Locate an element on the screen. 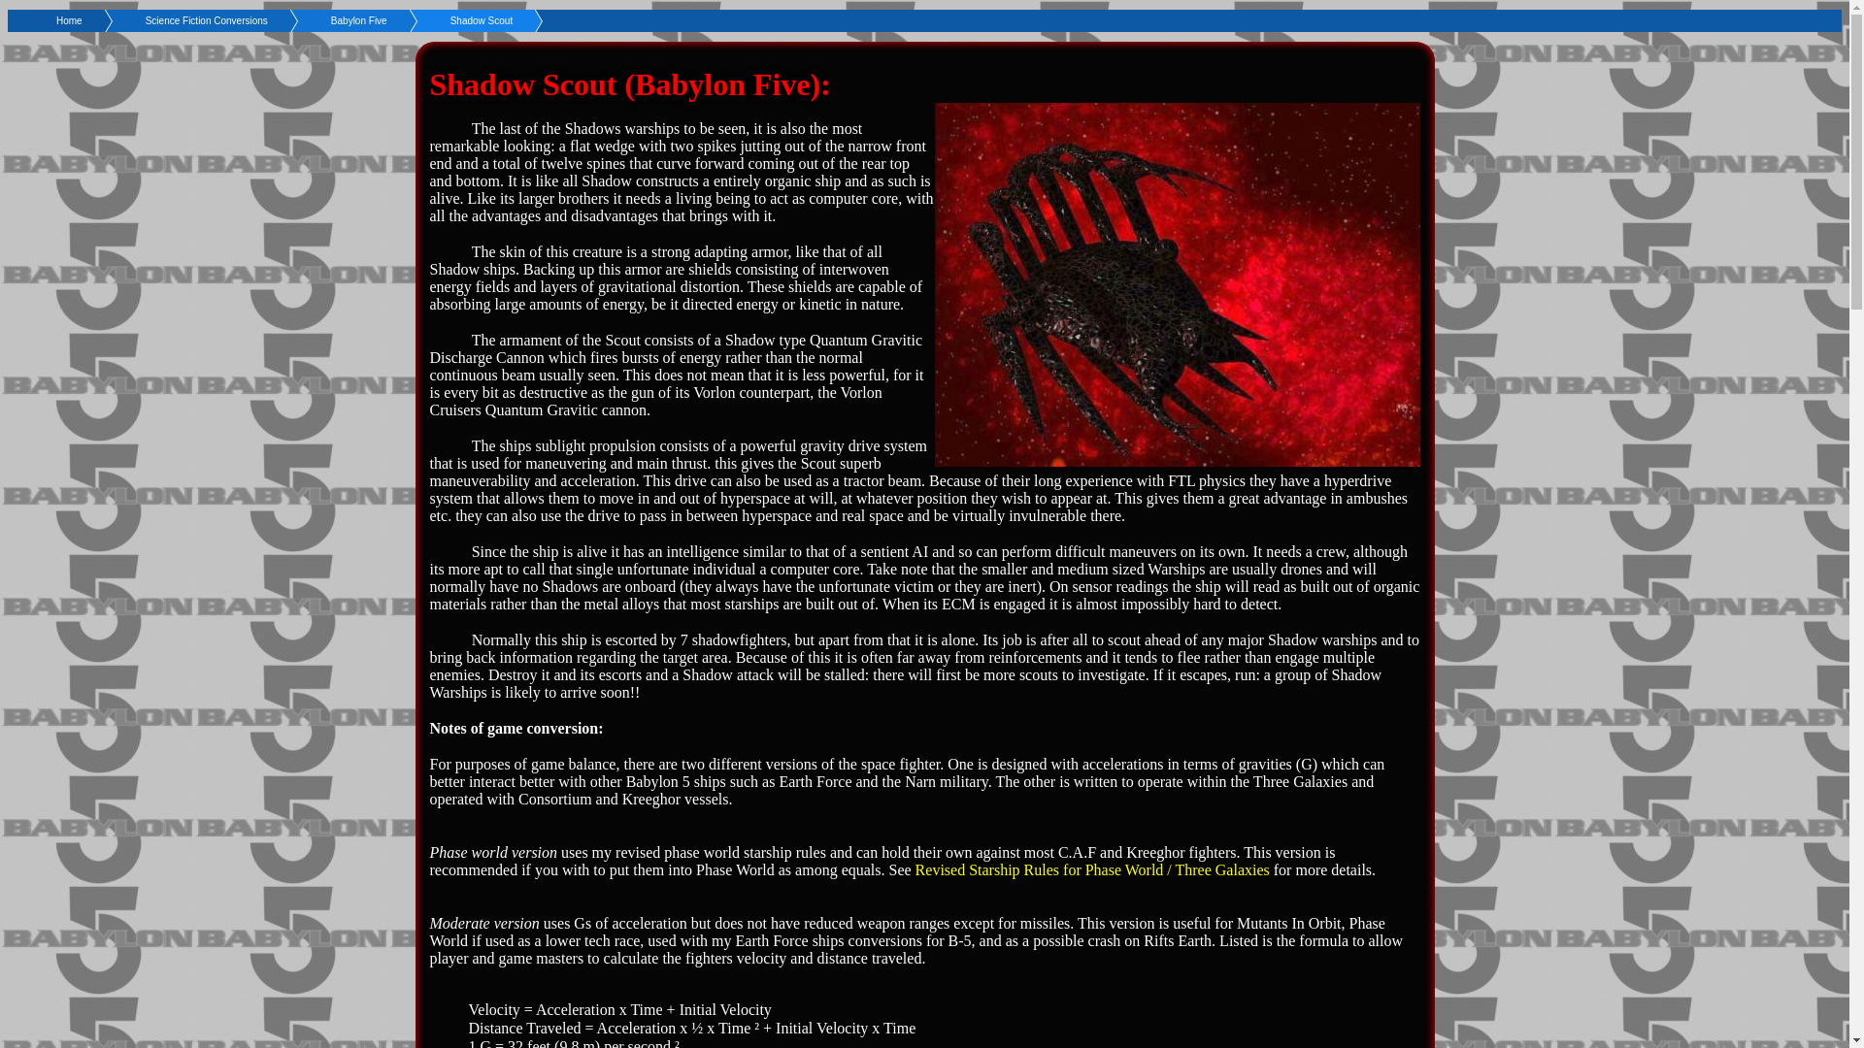 The image size is (1864, 1048). Shadow Scout is located at coordinates (450, 20).